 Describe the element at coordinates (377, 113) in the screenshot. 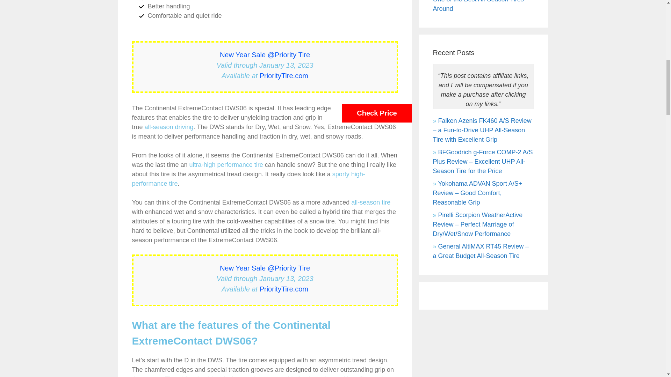

I see `Check Price` at that location.